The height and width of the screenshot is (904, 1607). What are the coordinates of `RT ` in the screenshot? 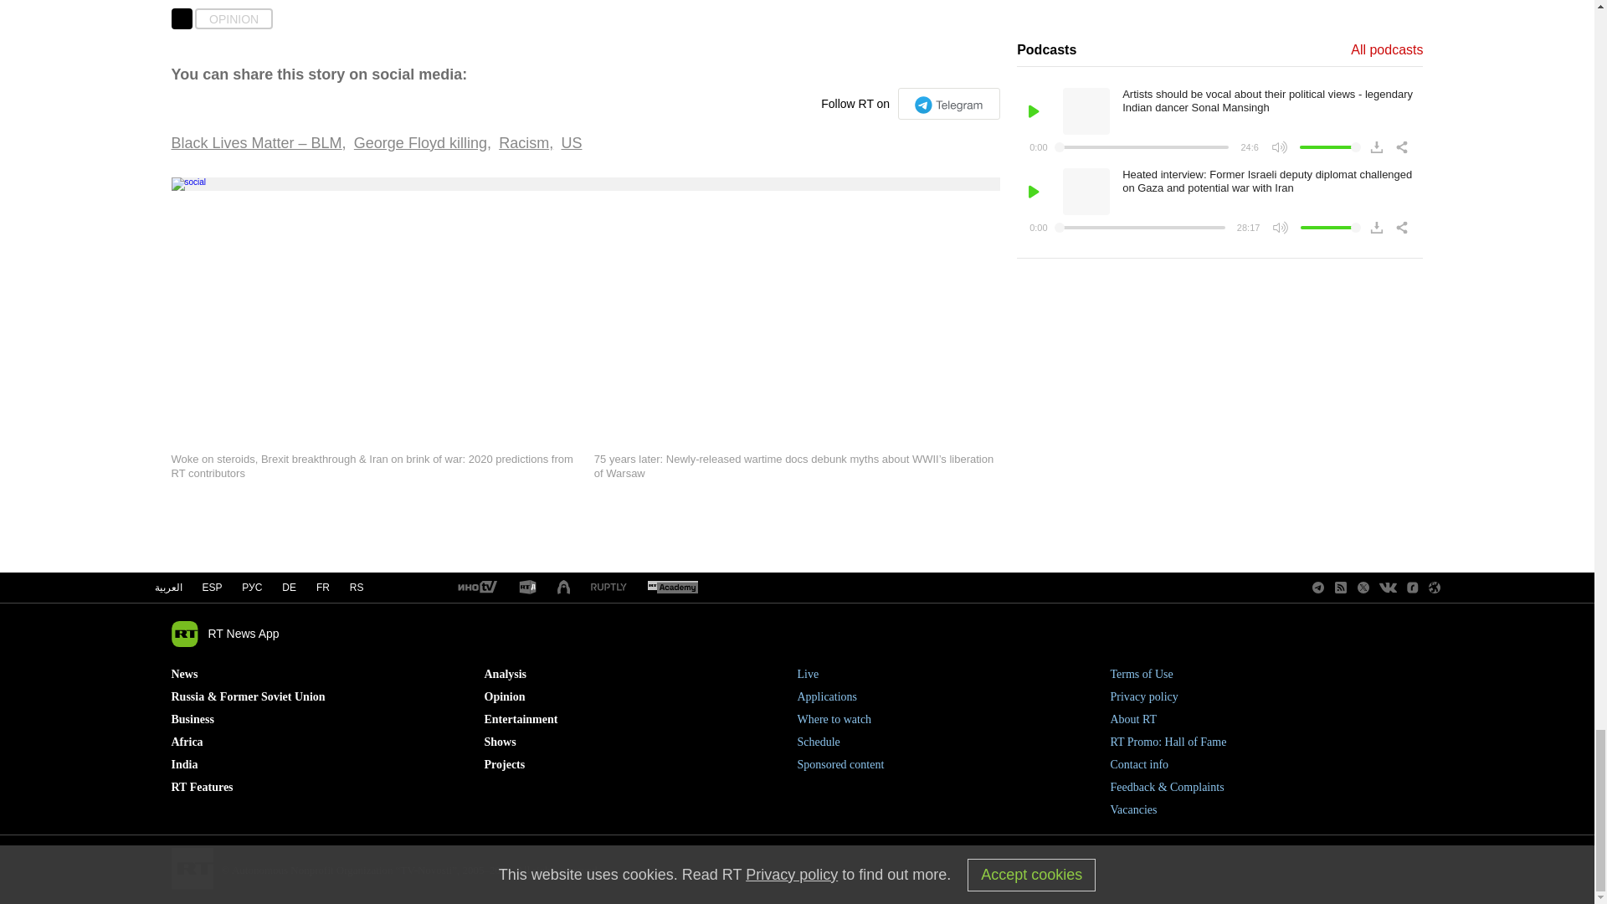 It's located at (527, 588).